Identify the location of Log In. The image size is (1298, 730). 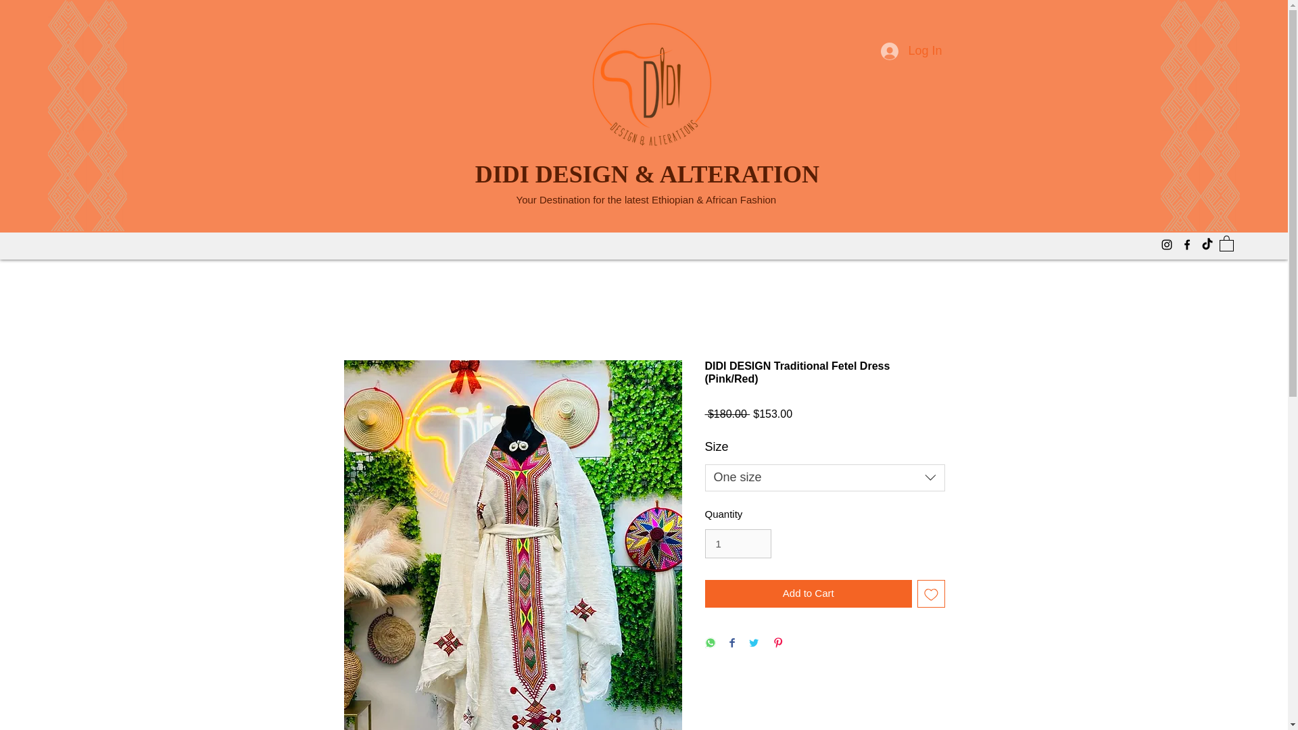
(911, 51).